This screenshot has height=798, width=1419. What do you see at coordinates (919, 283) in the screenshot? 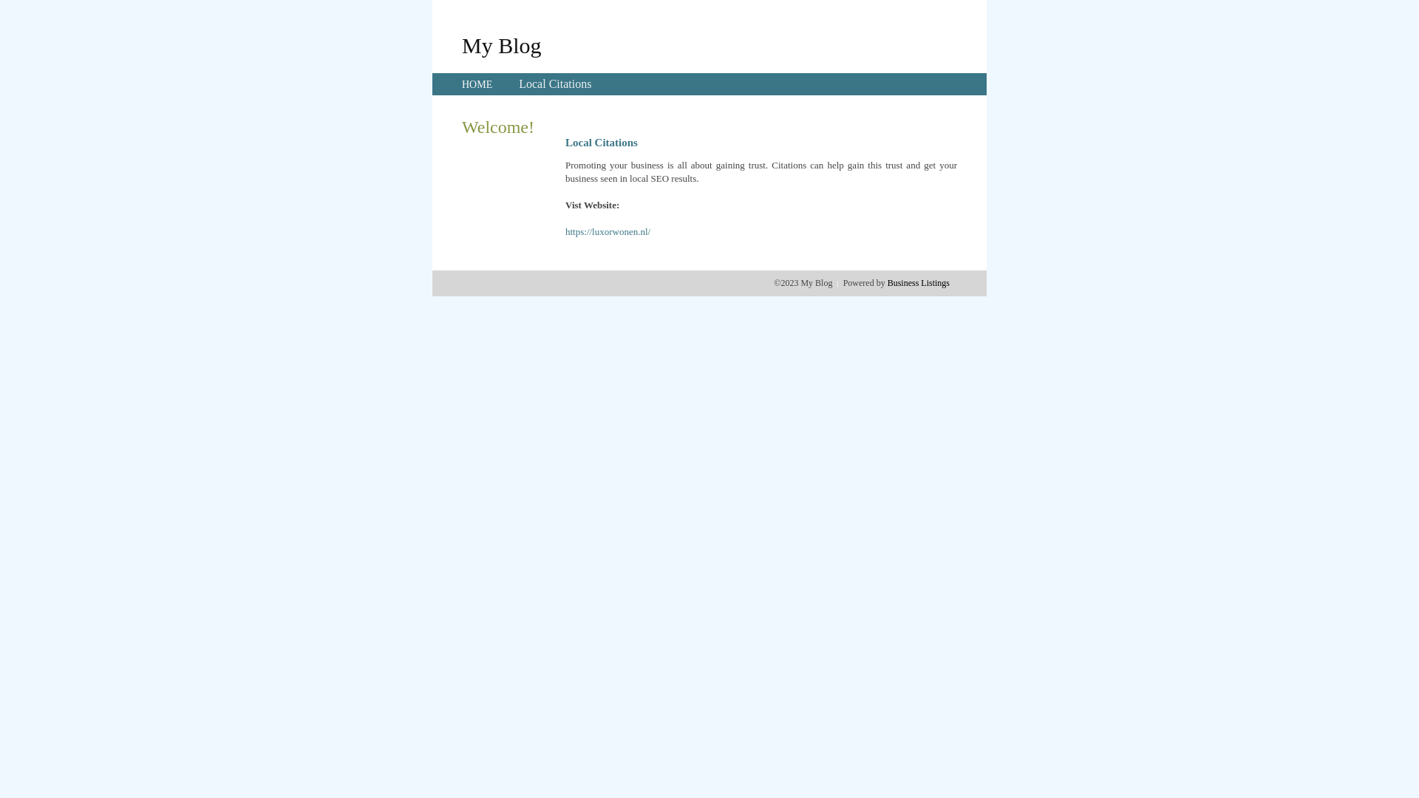
I see `Business Listings` at bounding box center [919, 283].